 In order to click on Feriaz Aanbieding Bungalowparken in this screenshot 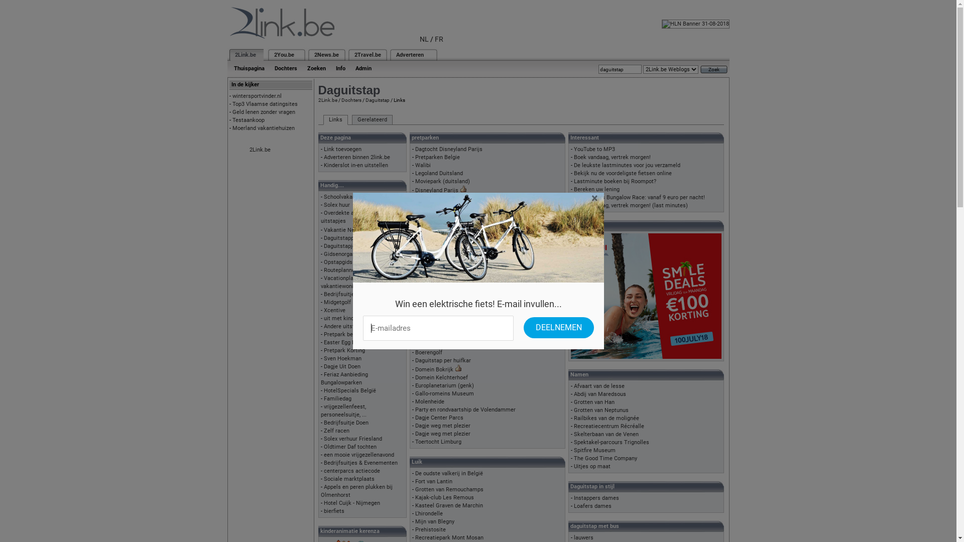, I will do `click(344, 378)`.